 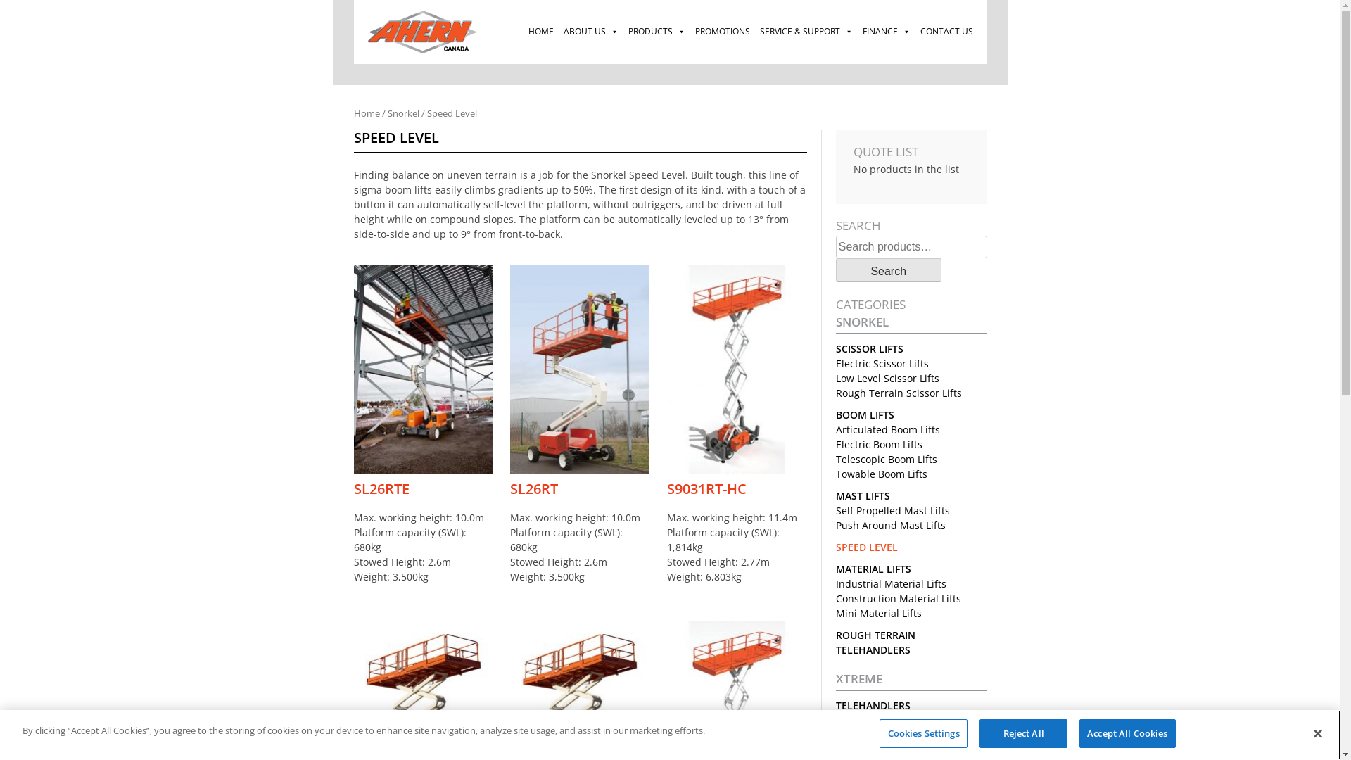 I want to click on CONTACT US, so click(x=946, y=32).